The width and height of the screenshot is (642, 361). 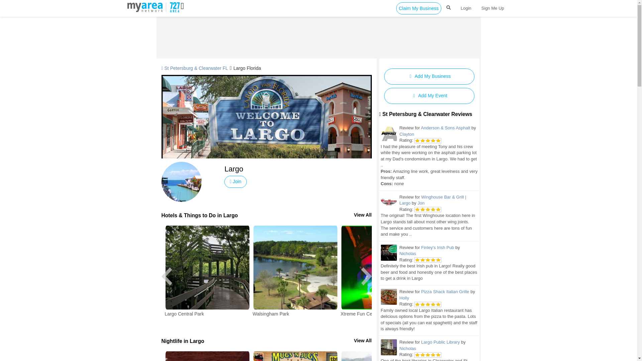 What do you see at coordinates (419, 8) in the screenshot?
I see `Claim My Business` at bounding box center [419, 8].